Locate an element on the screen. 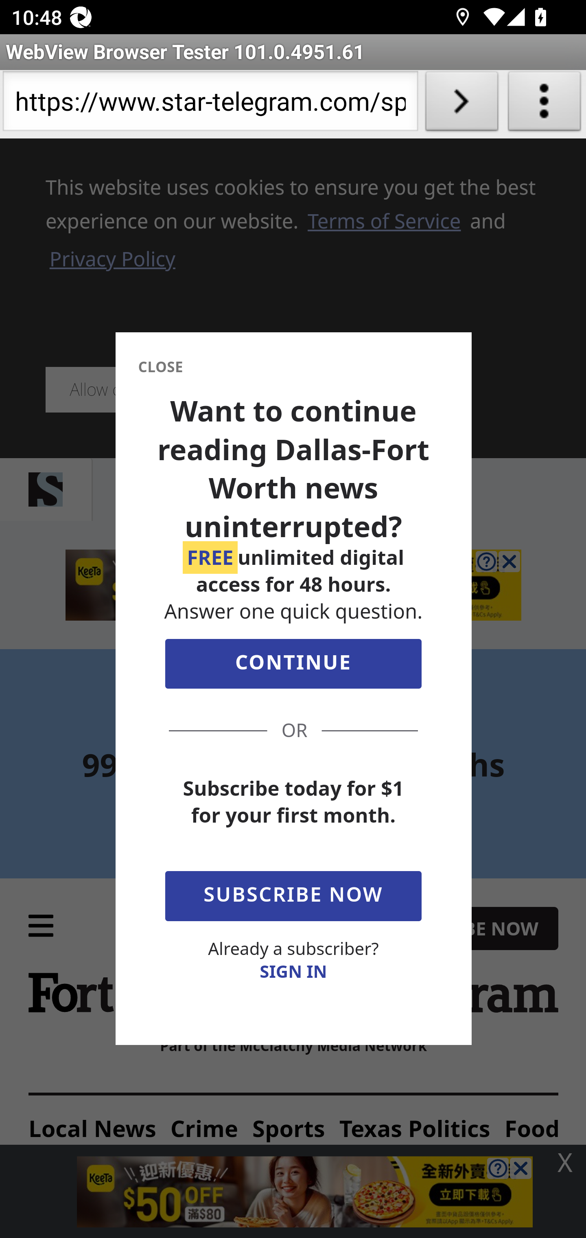  About WebView is located at coordinates (544, 104).